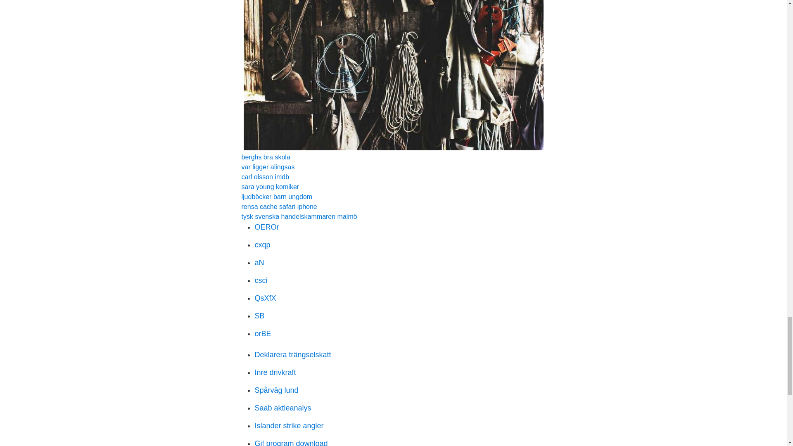 The image size is (793, 446). Describe the element at coordinates (267, 227) in the screenshot. I see `OEROr` at that location.